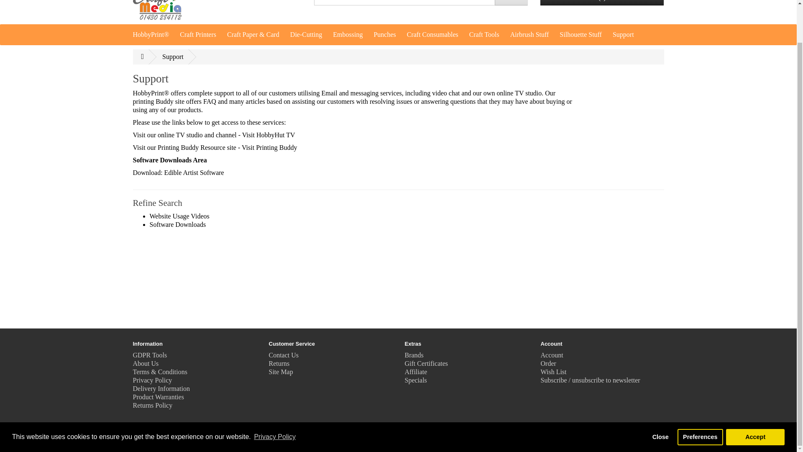  I want to click on Accept, so click(755, 395).